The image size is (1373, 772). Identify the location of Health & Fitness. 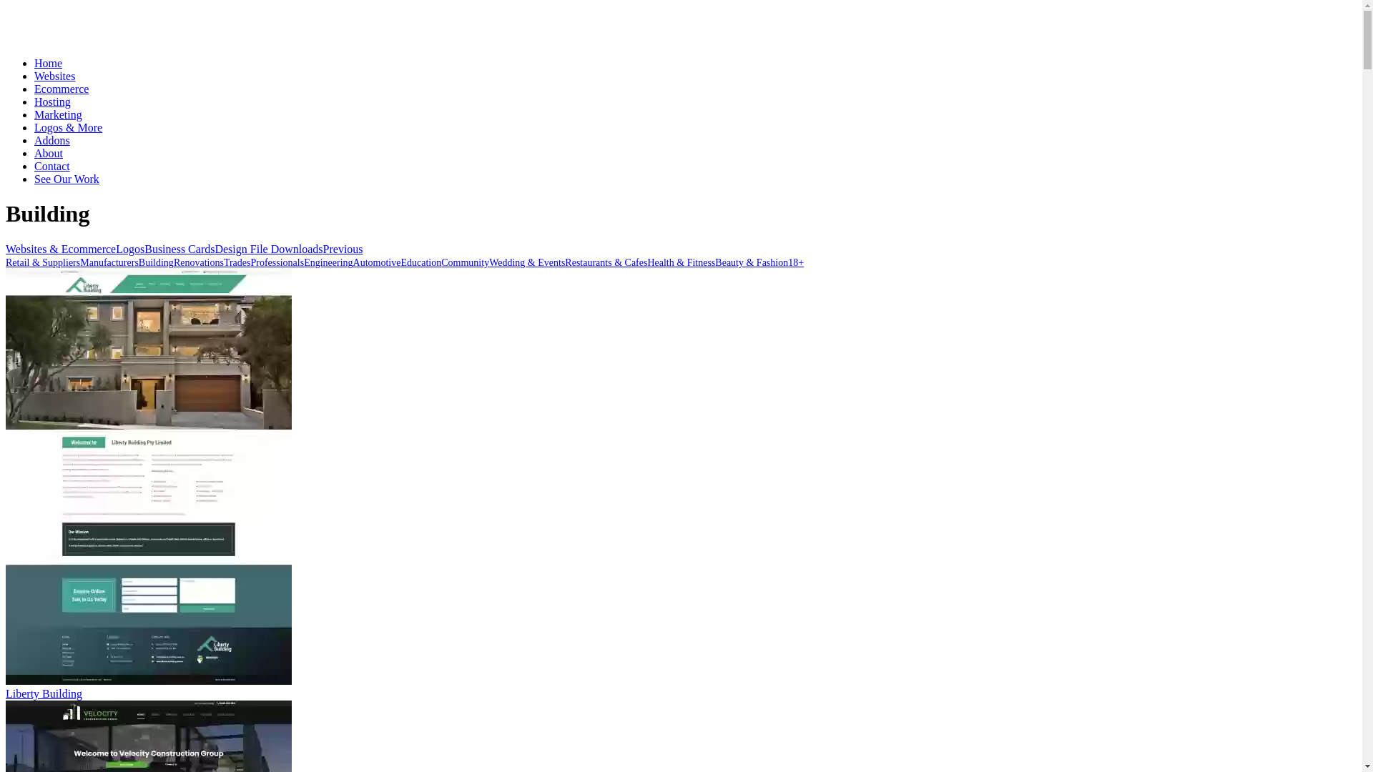
(681, 263).